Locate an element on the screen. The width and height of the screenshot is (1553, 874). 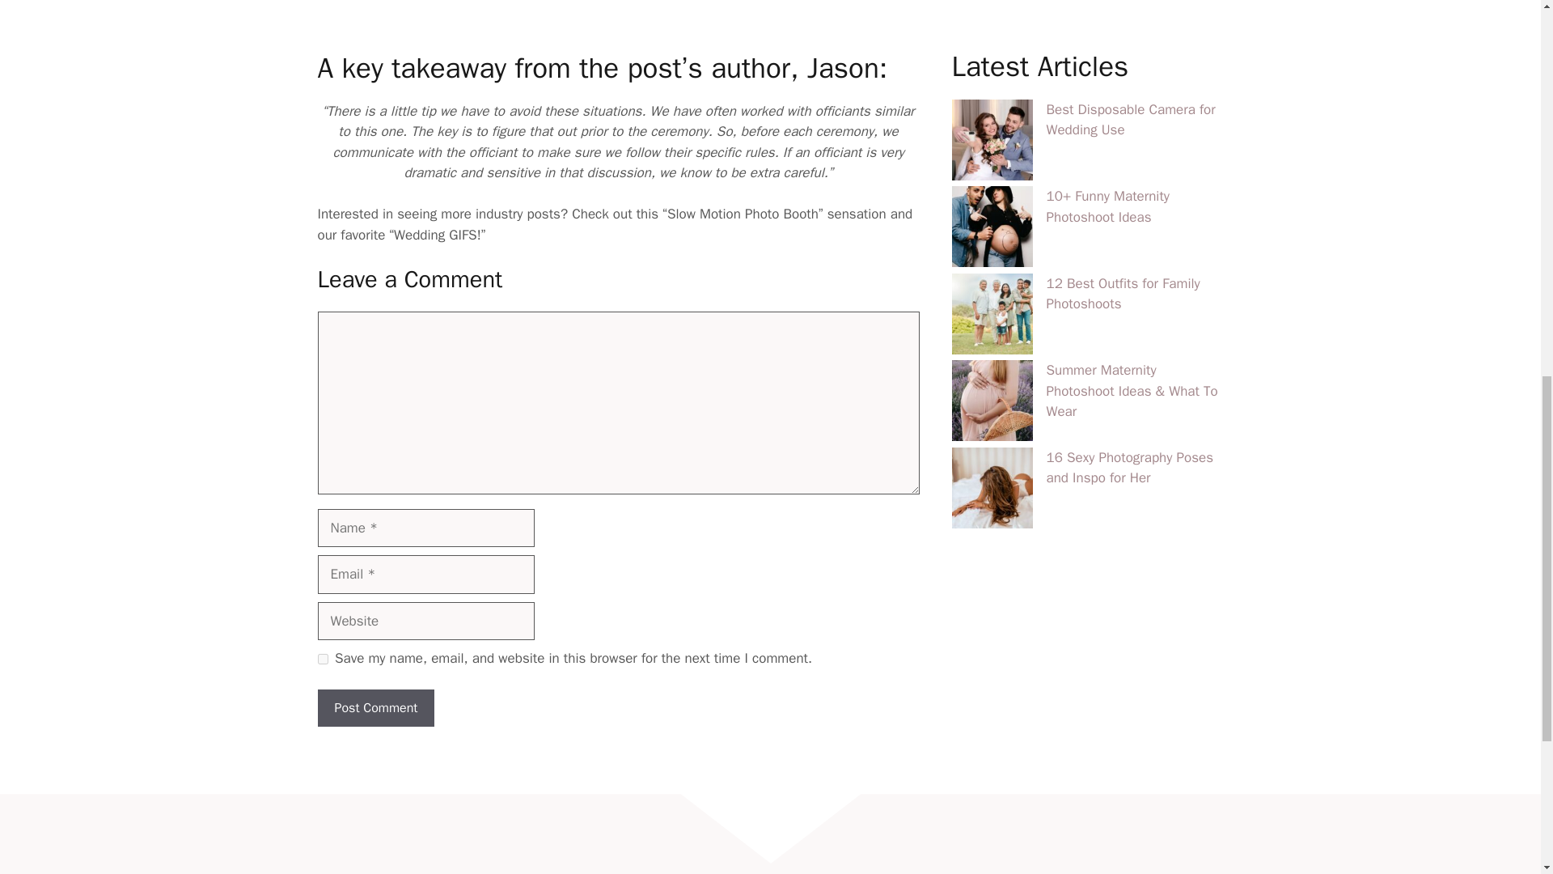
Scroll back to top is located at coordinates (1500, 768).